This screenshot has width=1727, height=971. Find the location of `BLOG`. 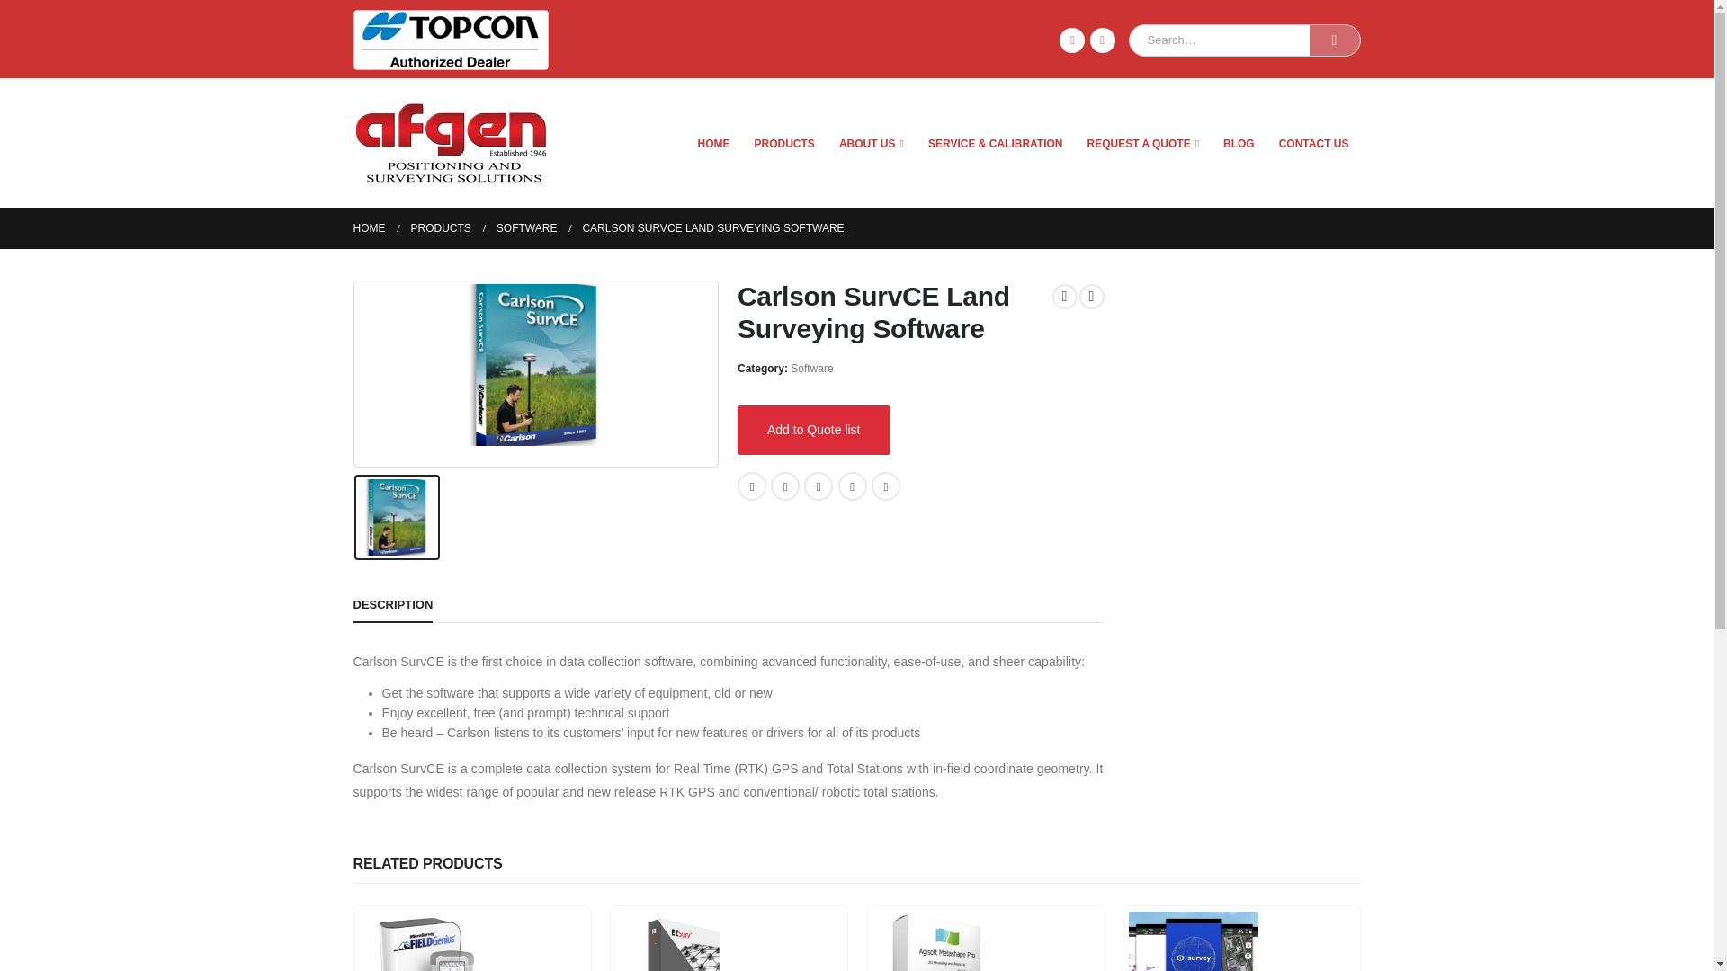

BLOG is located at coordinates (1239, 143).